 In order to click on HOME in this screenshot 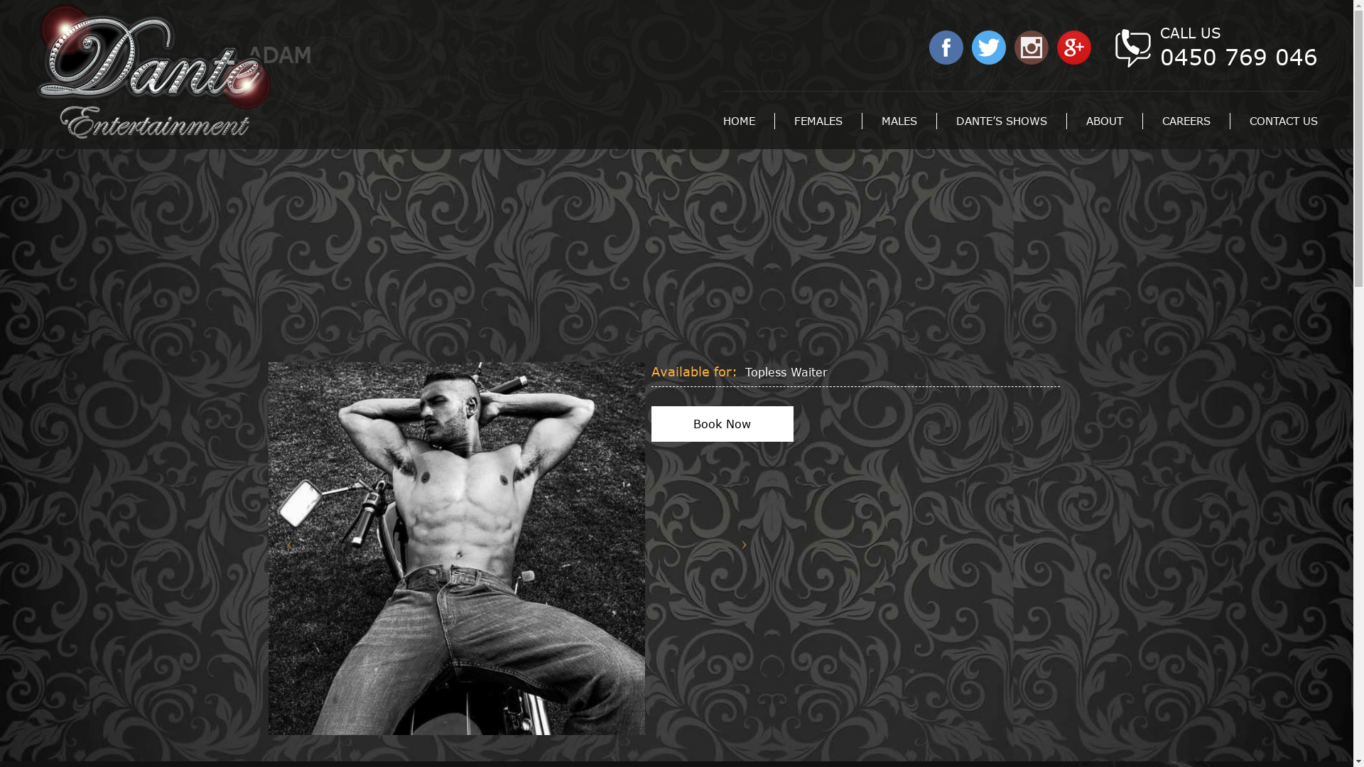, I will do `click(749, 121)`.